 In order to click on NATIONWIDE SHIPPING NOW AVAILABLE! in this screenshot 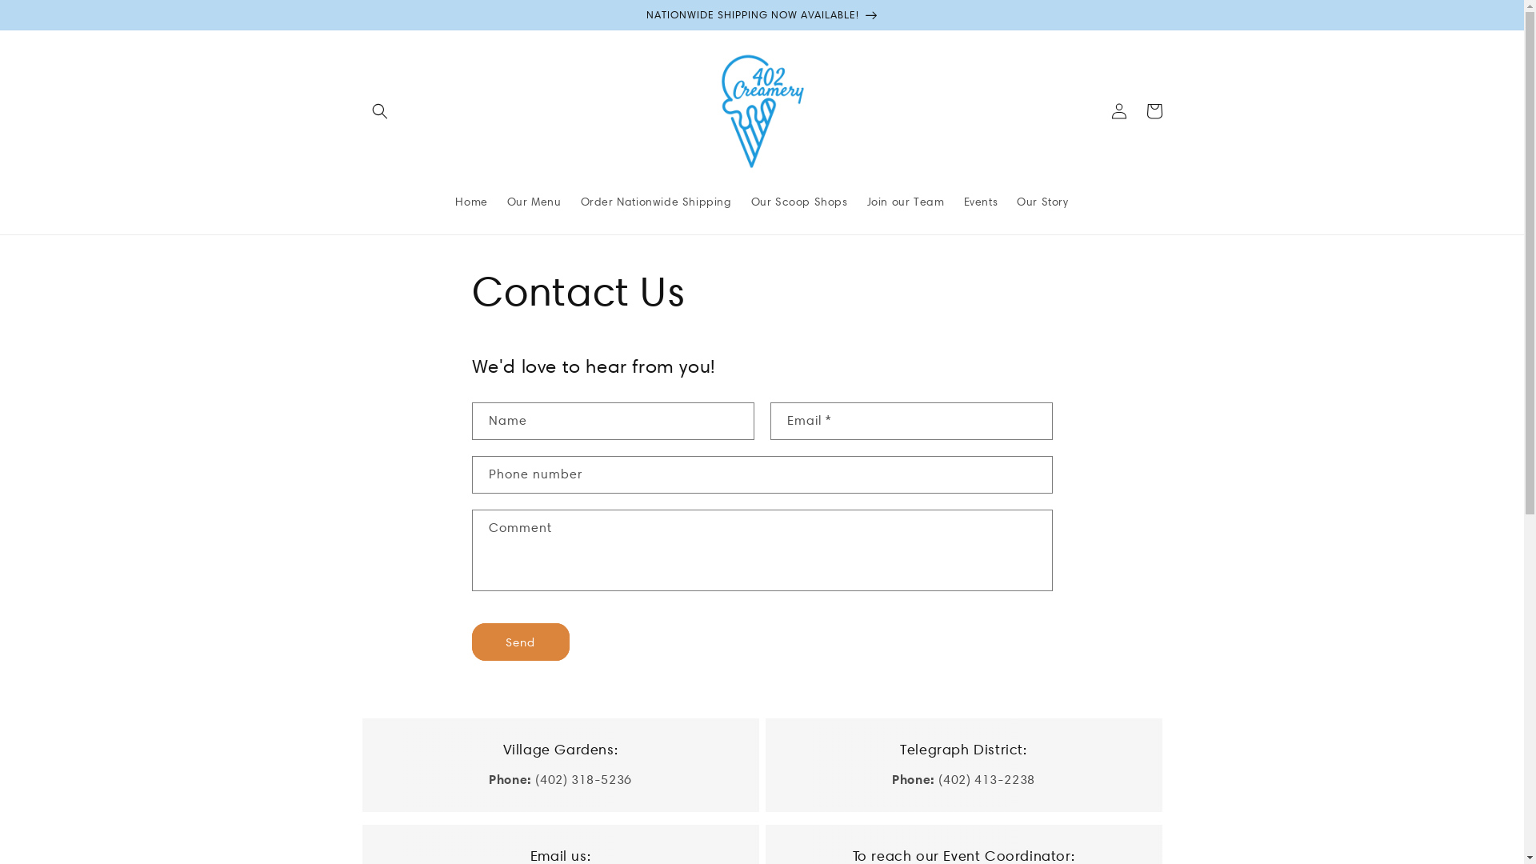, I will do `click(762, 14)`.